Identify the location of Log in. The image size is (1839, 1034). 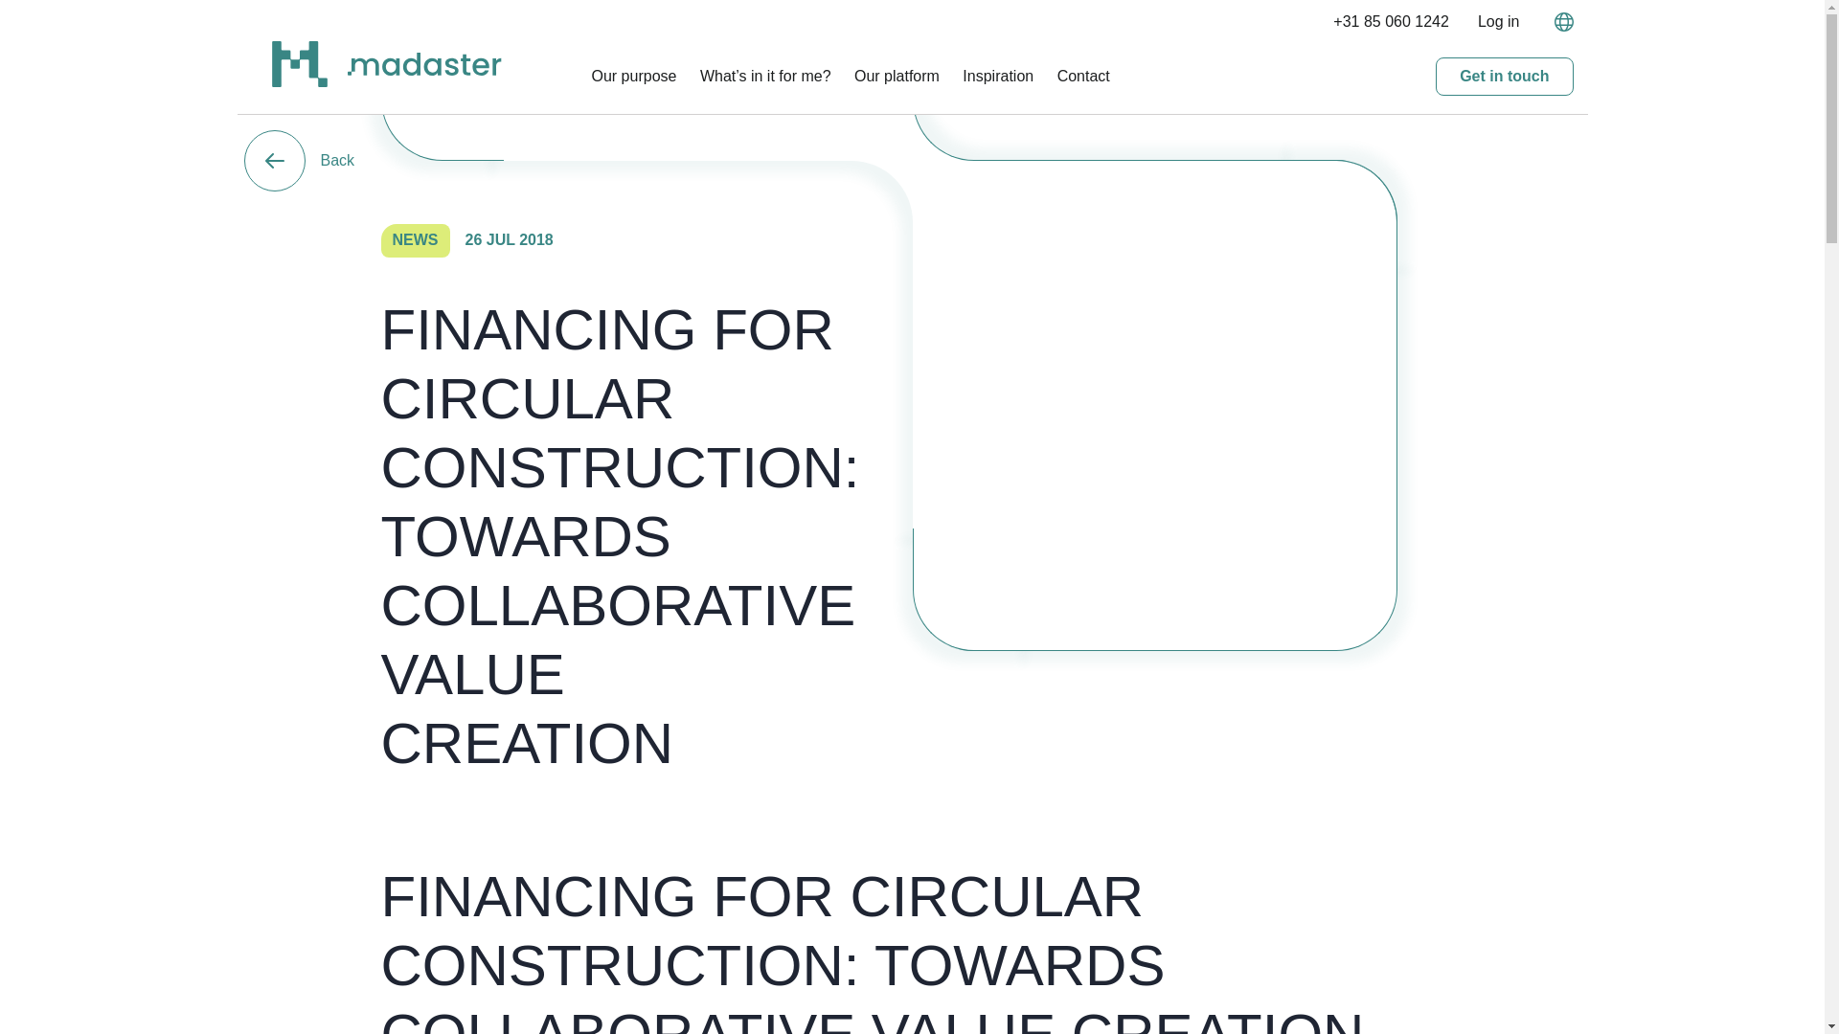
(1499, 21).